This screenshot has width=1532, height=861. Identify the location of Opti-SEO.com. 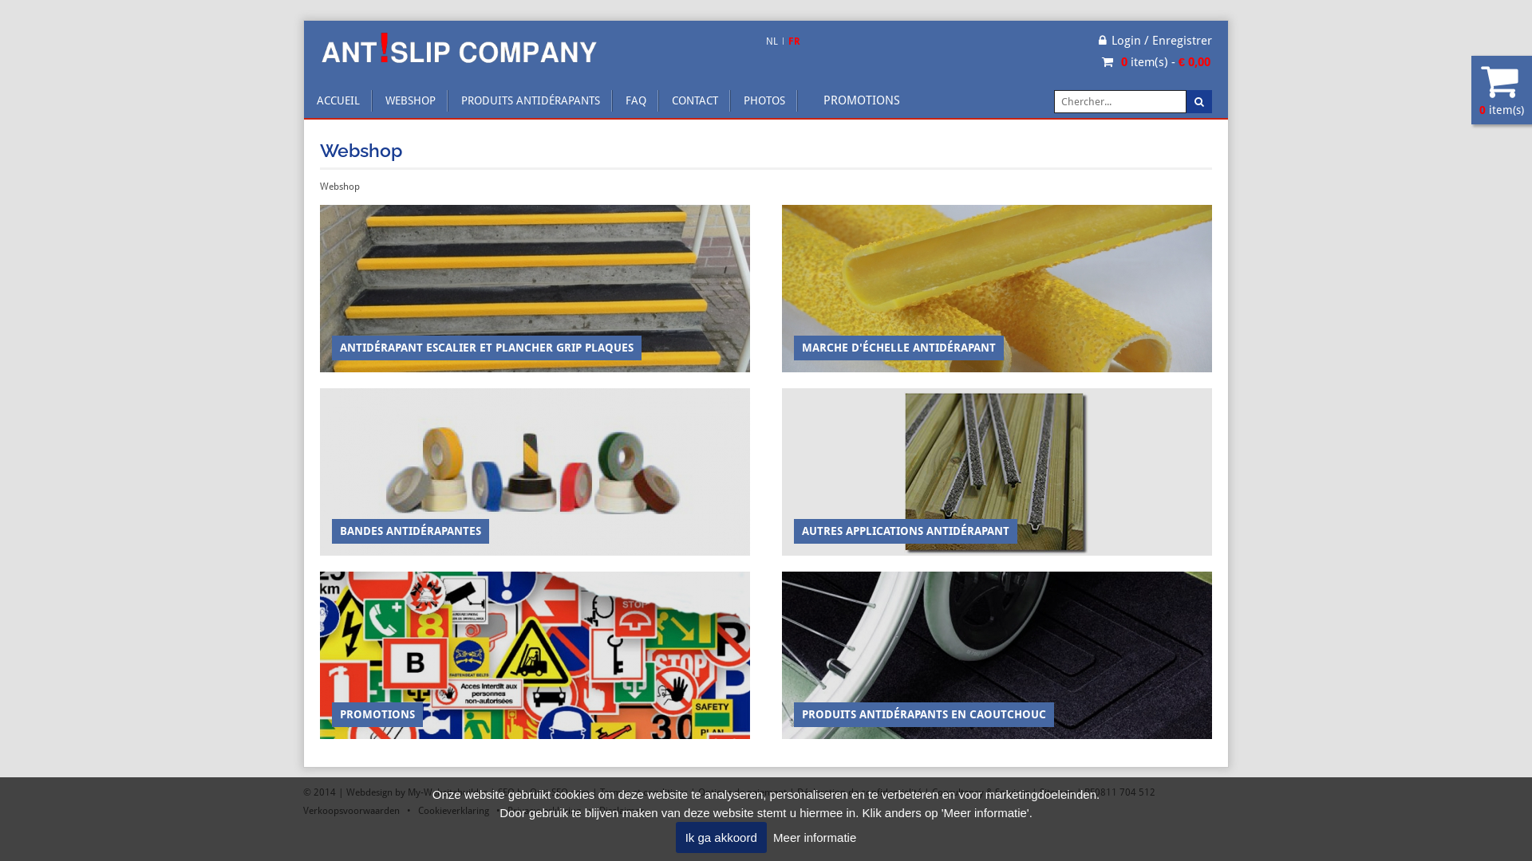
(560, 792).